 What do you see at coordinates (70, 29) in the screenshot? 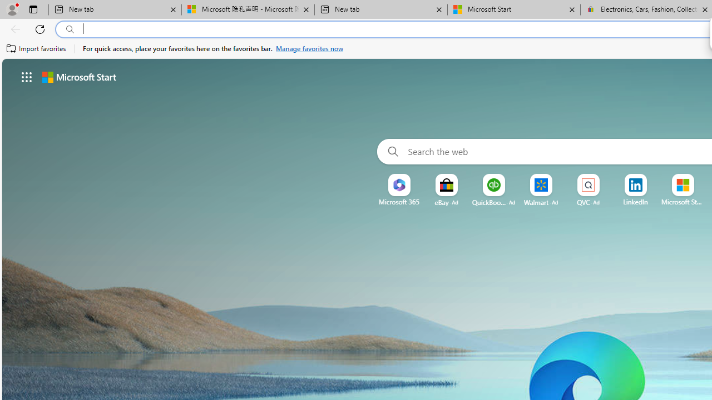
I see `Search icon` at bounding box center [70, 29].